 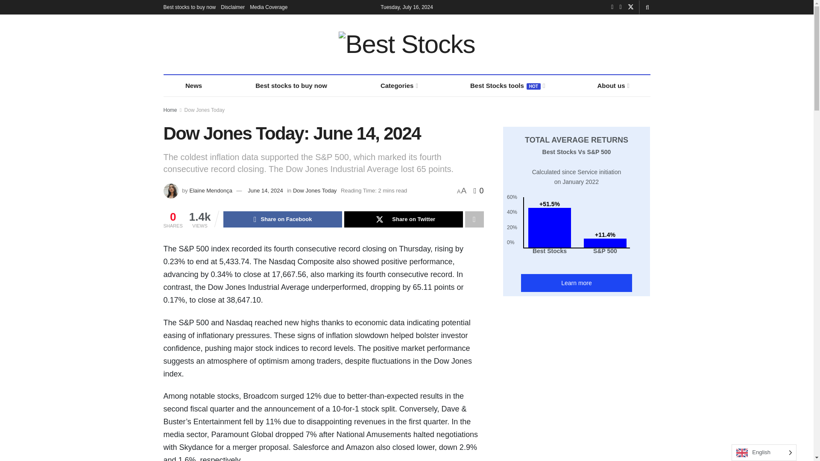 I want to click on Disclaimer, so click(x=232, y=7).